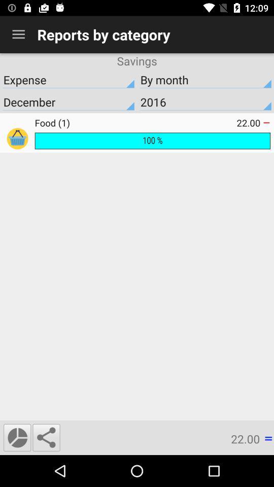  What do you see at coordinates (46, 437) in the screenshot?
I see `click icon to the left of the 22.00 icon` at bounding box center [46, 437].